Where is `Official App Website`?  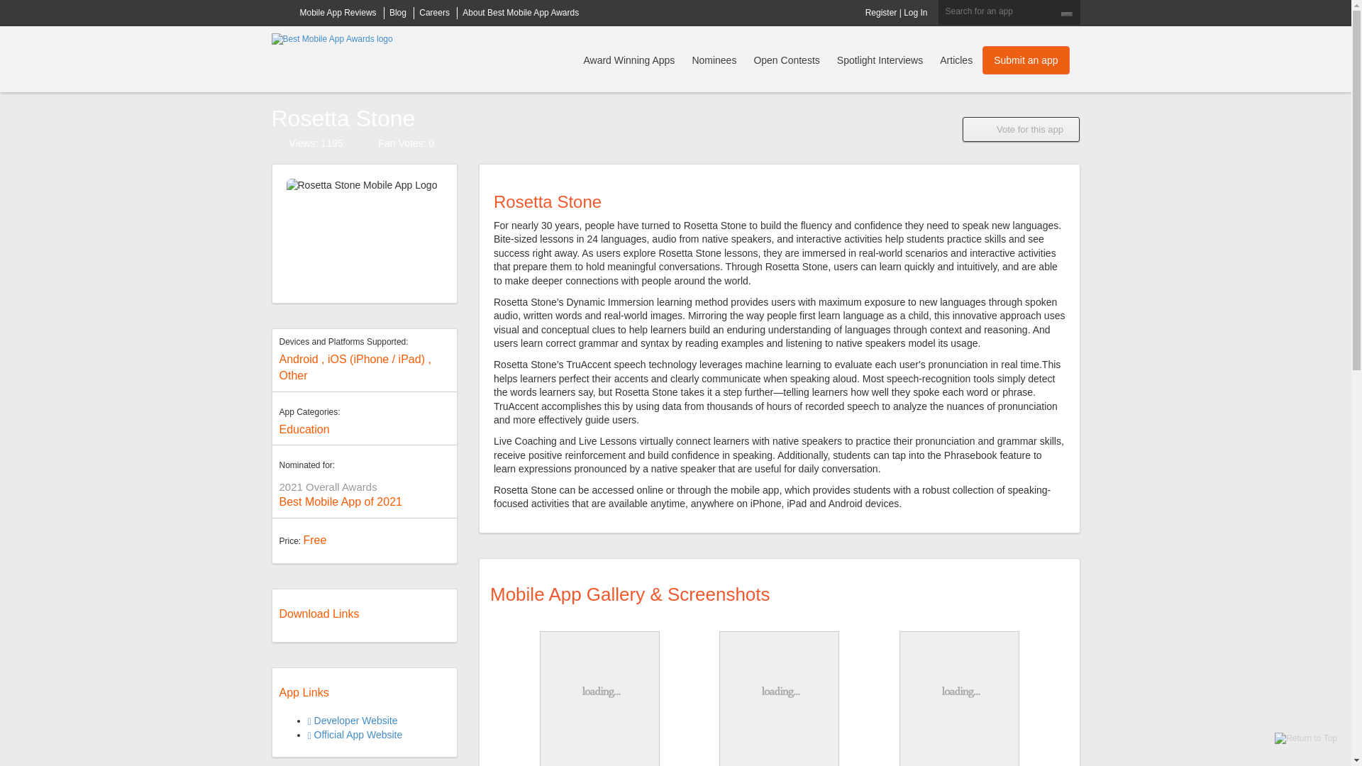 Official App Website is located at coordinates (355, 735).